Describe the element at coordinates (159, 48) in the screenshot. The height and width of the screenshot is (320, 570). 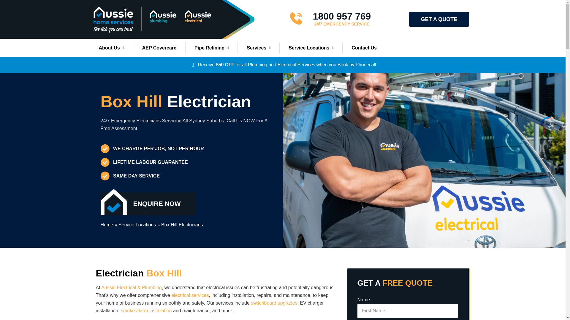
I see `AEP Covercare` at that location.